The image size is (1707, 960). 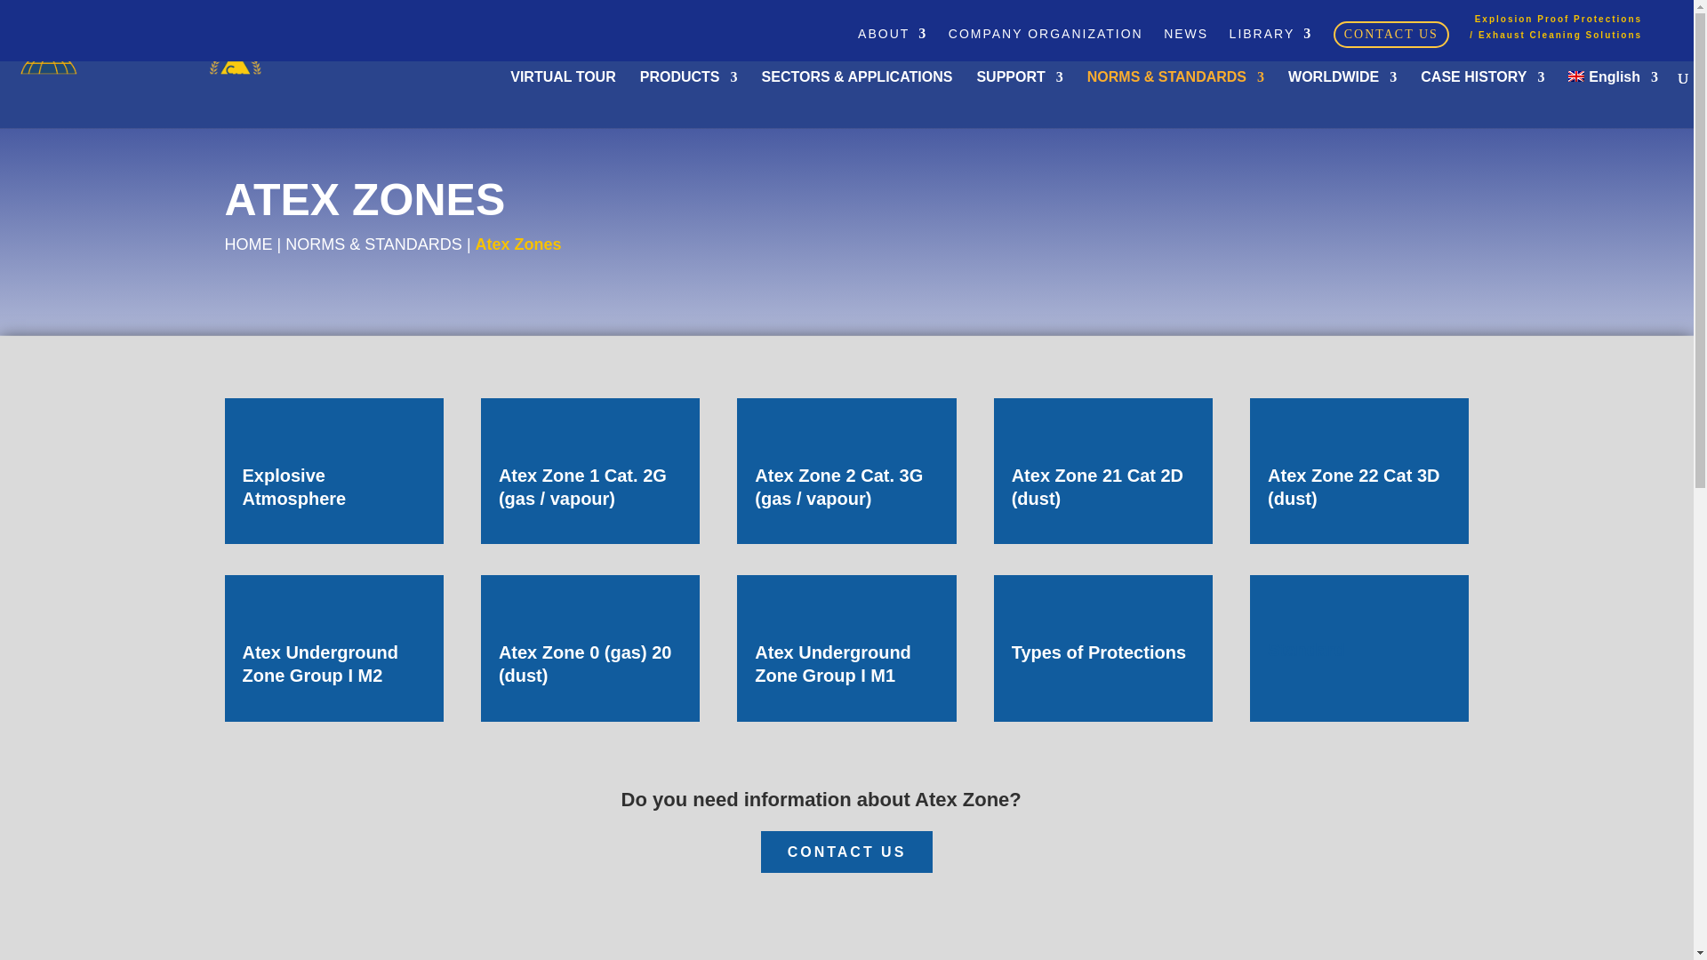 I want to click on VIRTUAL TOUR, so click(x=564, y=99).